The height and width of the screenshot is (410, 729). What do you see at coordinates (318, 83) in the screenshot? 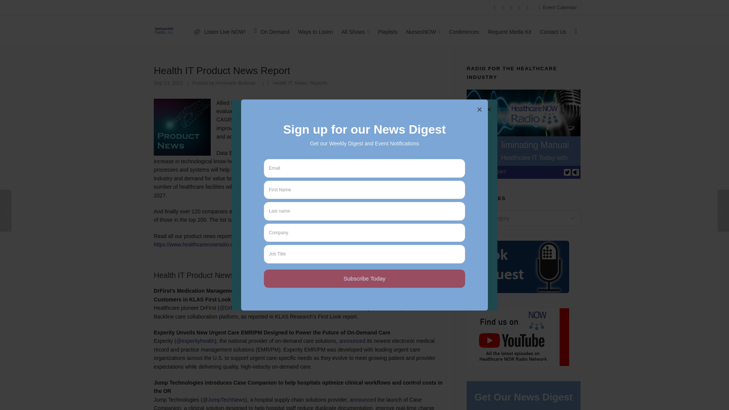
I see `View all posts in Reports` at bounding box center [318, 83].